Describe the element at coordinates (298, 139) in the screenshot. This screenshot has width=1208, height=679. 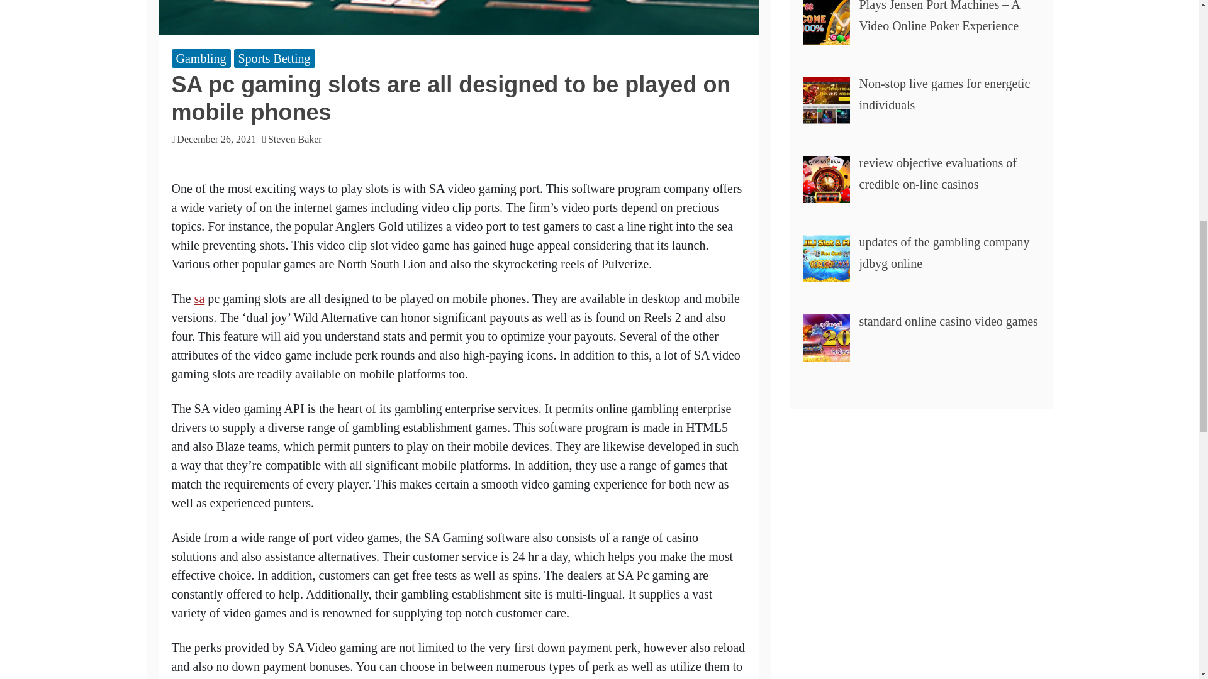
I see `Steven Baker` at that location.